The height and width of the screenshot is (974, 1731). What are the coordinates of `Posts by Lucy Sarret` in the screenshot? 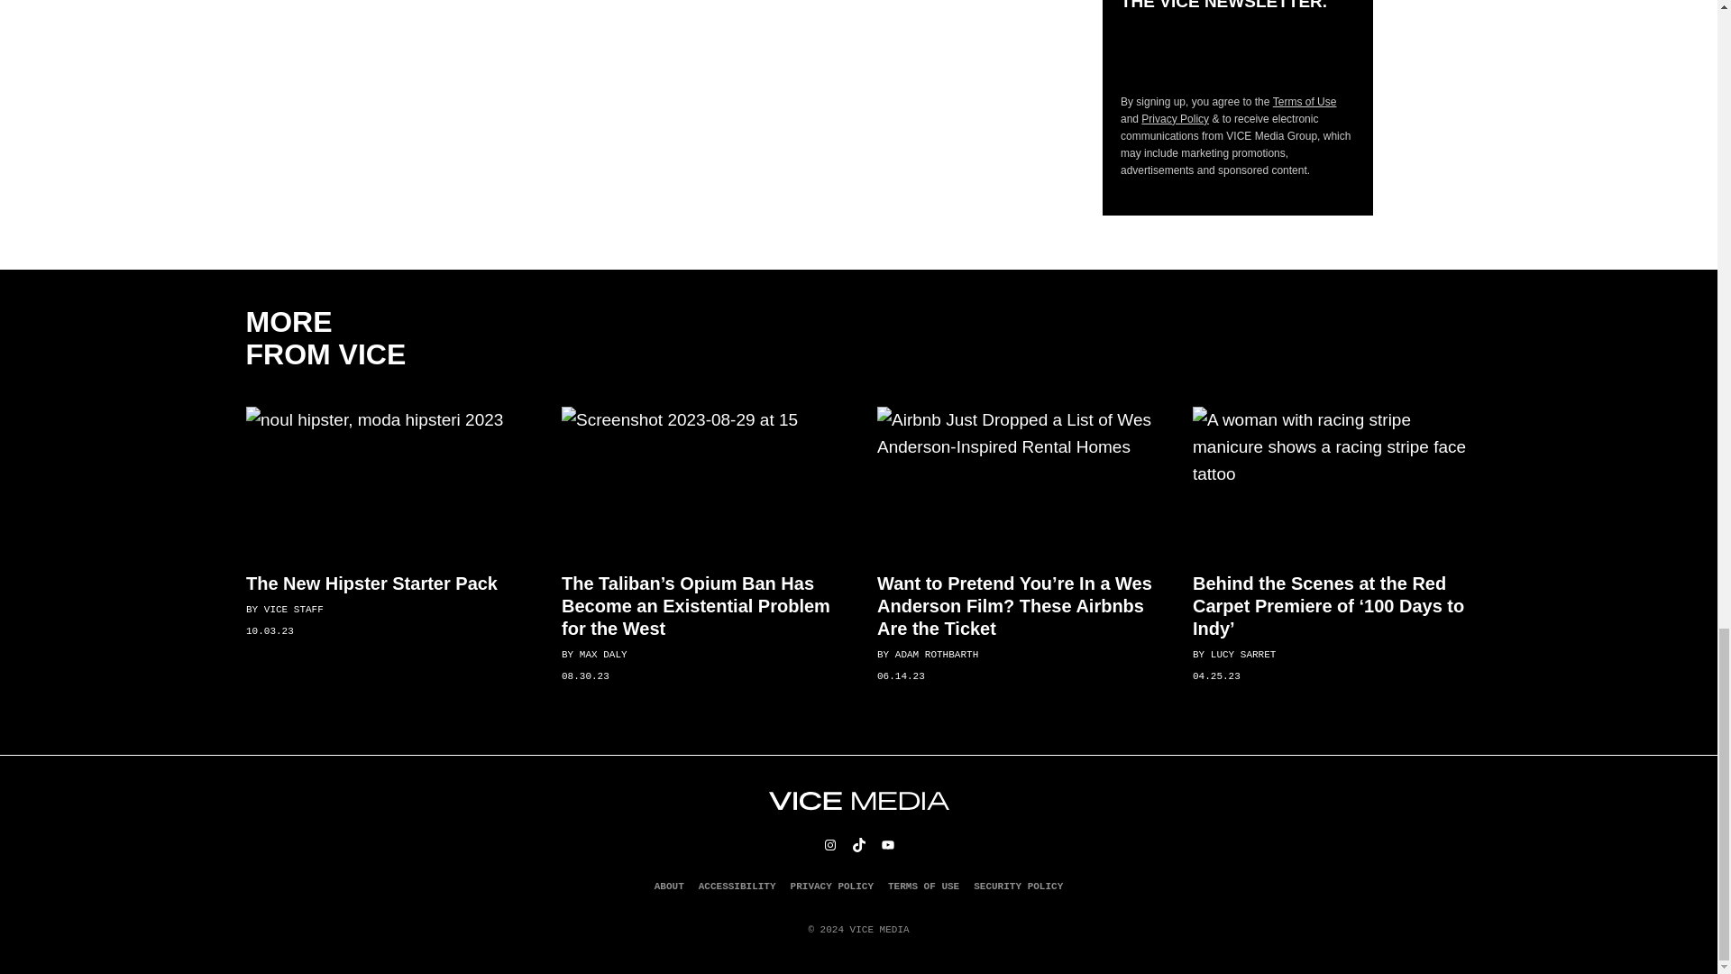 It's located at (1242, 655).